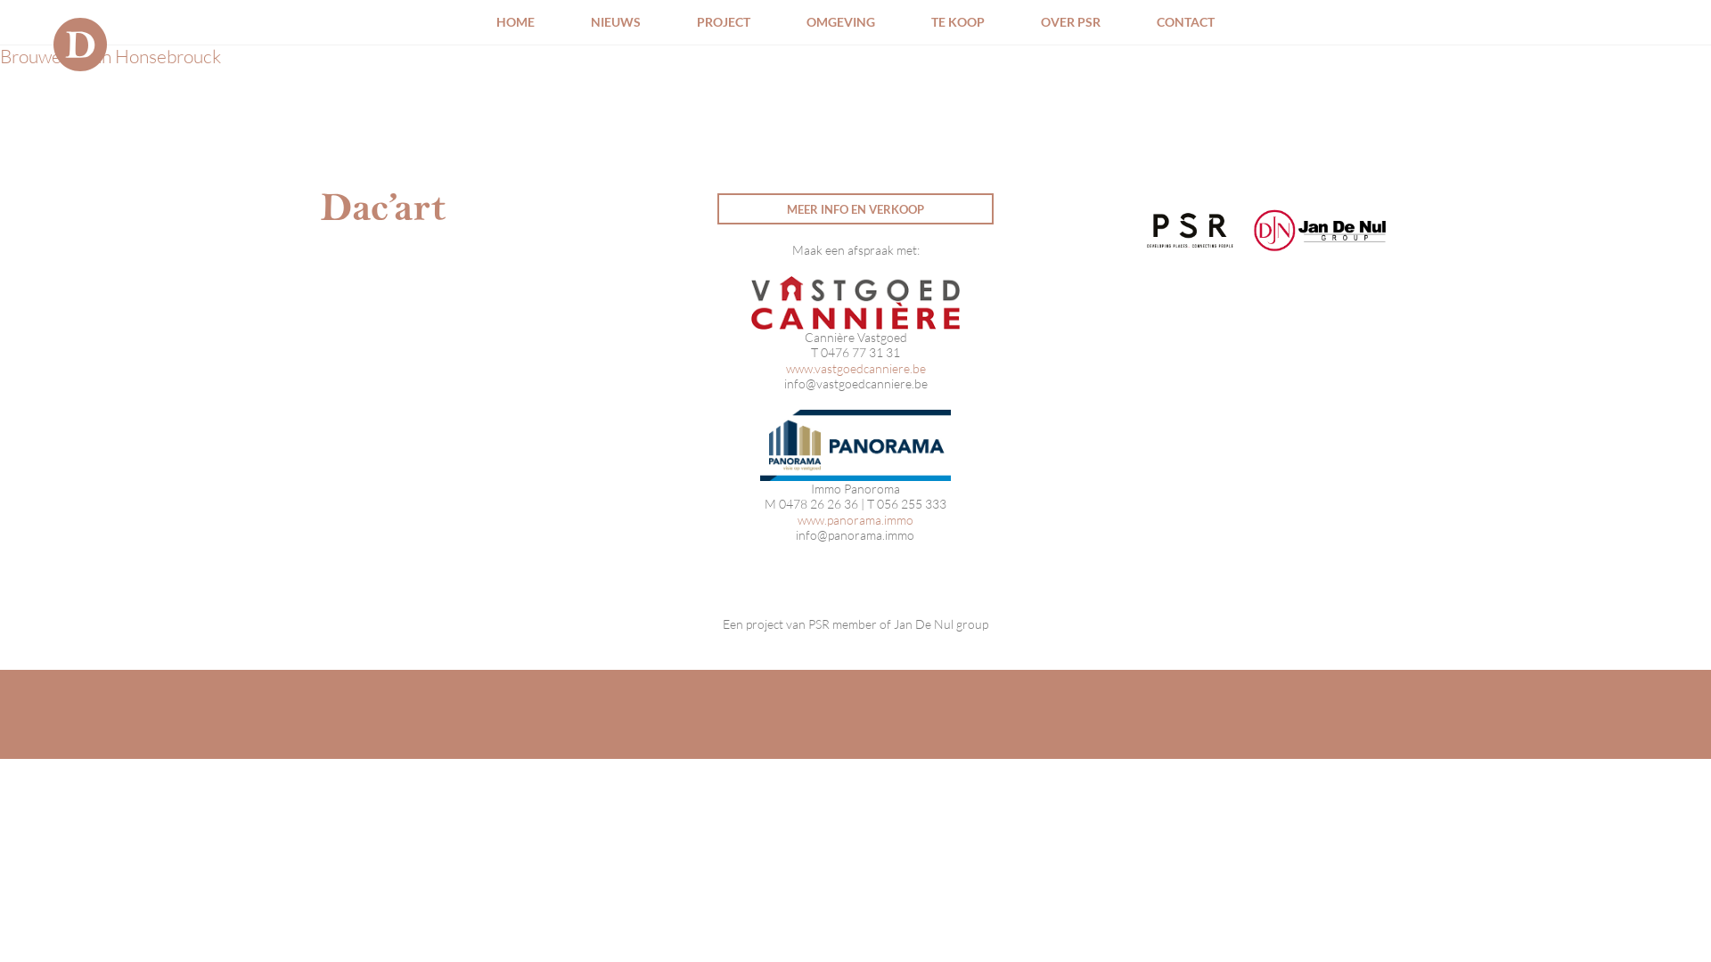  Describe the element at coordinates (1071, 21) in the screenshot. I see `OVER PSR` at that location.